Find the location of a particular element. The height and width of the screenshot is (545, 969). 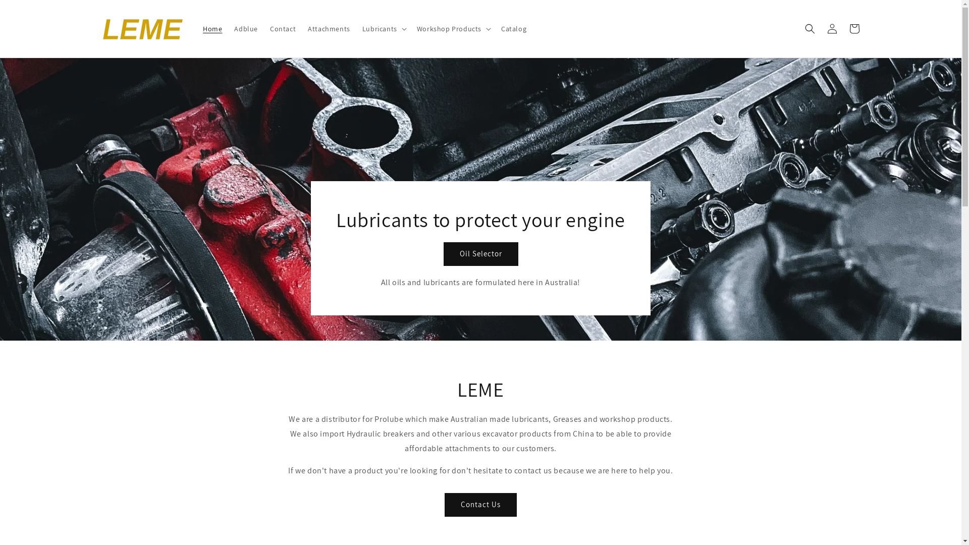

Cart is located at coordinates (854, 29).